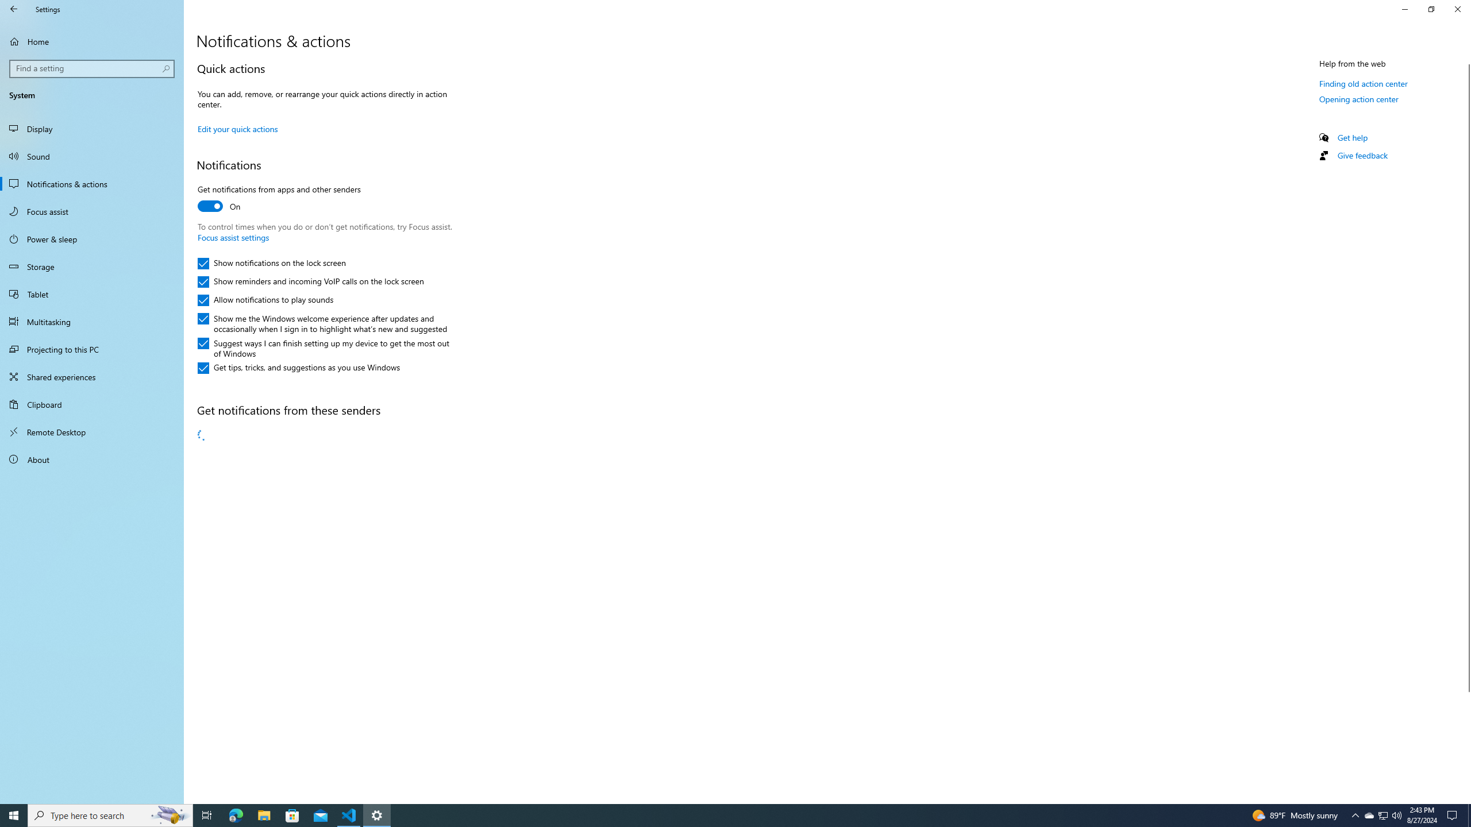 Image resolution: width=1471 pixels, height=827 pixels. Describe the element at coordinates (93, 68) in the screenshot. I see `Search box, Find a setting` at that location.